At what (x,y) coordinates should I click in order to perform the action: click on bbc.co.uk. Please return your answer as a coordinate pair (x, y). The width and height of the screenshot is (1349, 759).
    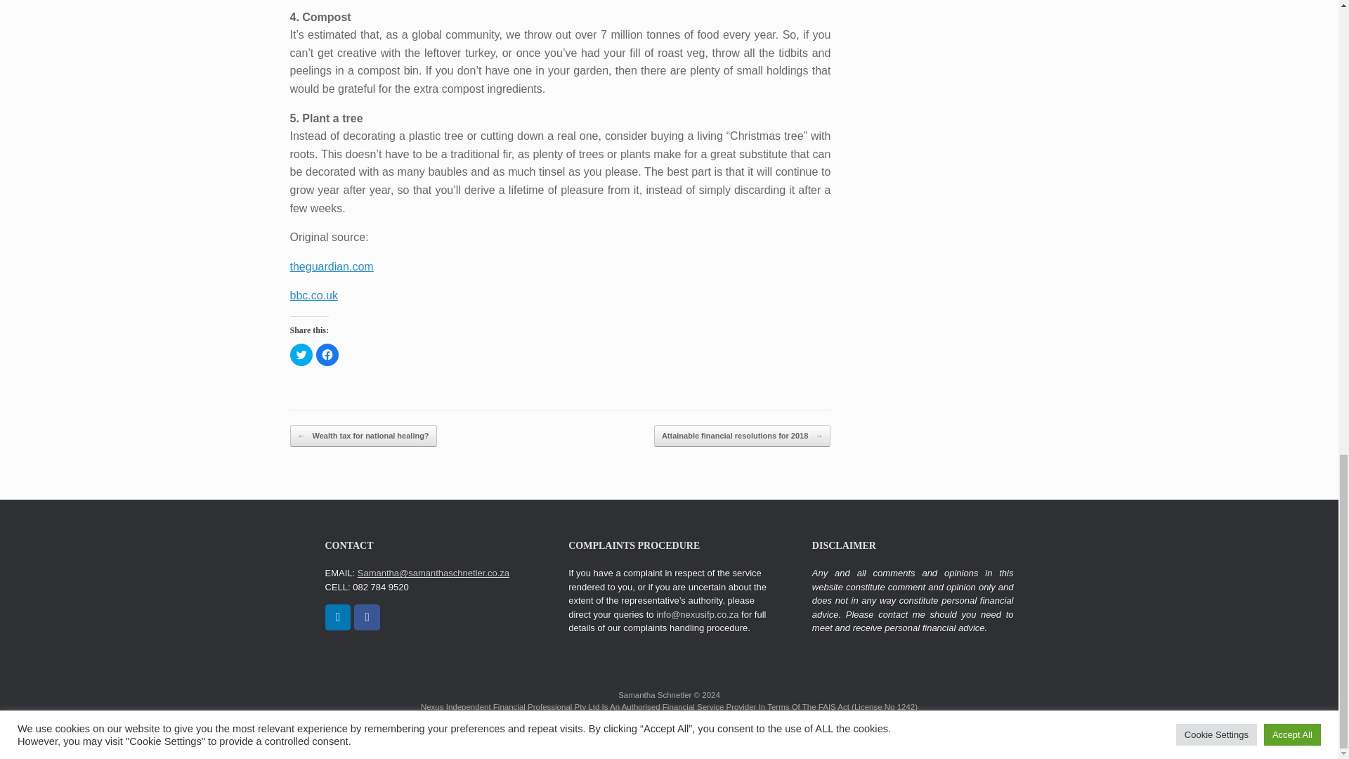
    Looking at the image, I should click on (313, 295).